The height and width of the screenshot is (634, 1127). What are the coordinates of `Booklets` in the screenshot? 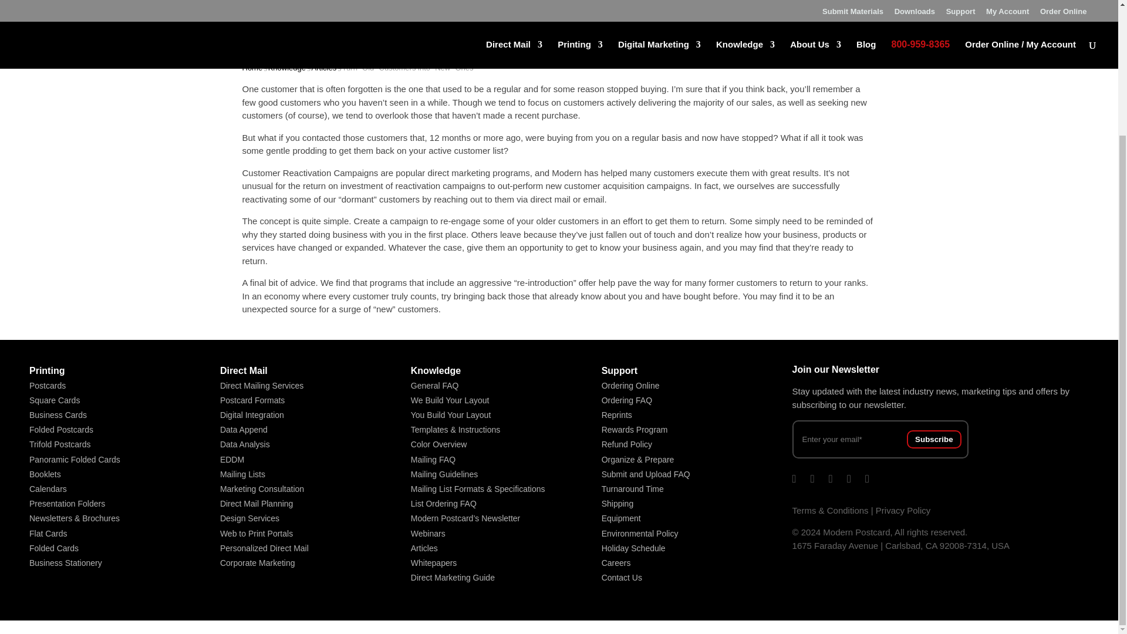 It's located at (45, 474).